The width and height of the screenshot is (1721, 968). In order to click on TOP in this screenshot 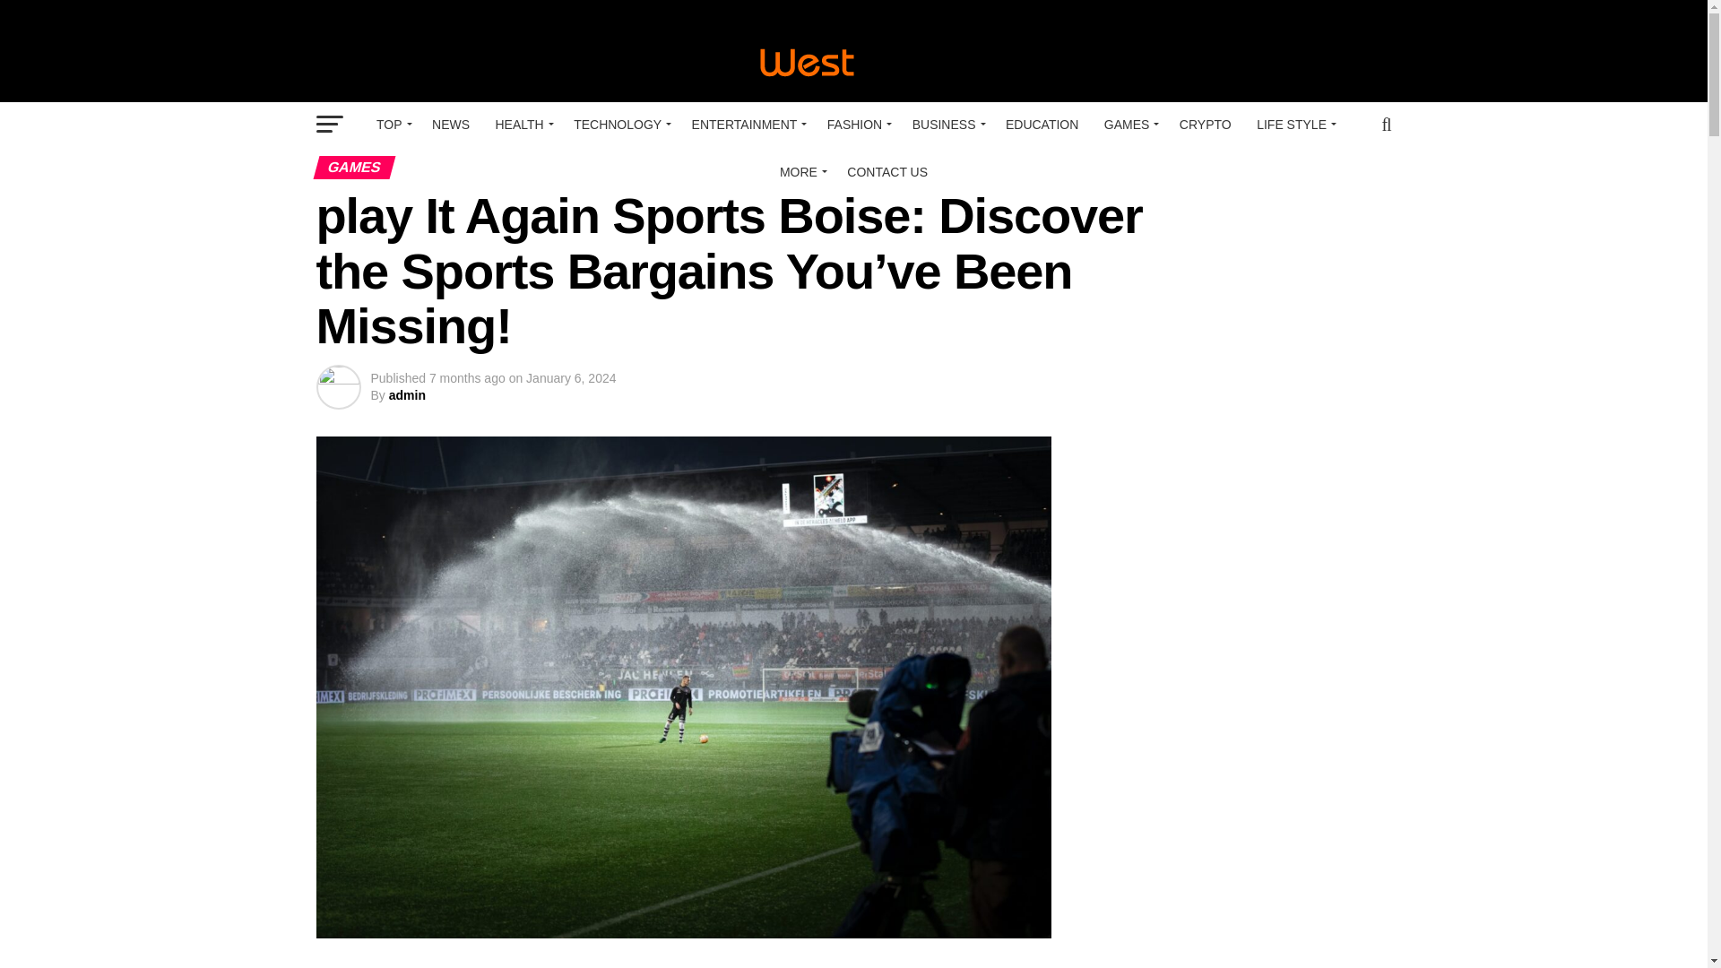, I will do `click(391, 125)`.